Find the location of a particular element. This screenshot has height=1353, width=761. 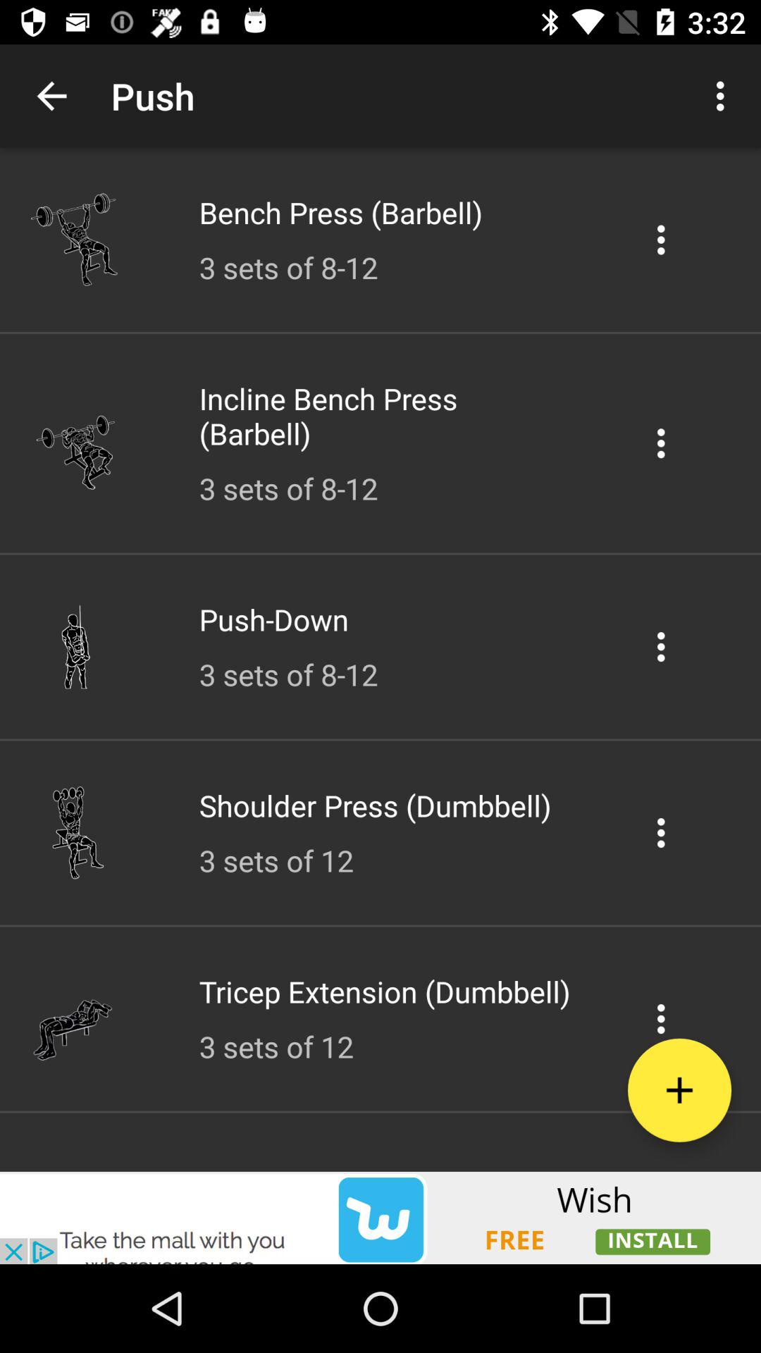

setting option is located at coordinates (661, 443).